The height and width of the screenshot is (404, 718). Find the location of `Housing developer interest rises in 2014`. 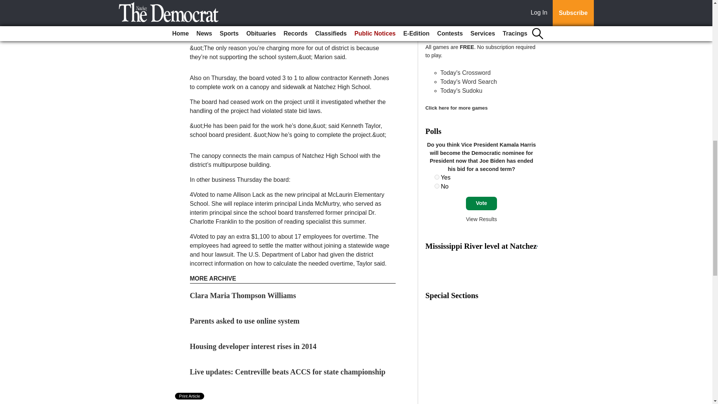

Housing developer interest rises in 2014 is located at coordinates (253, 346).